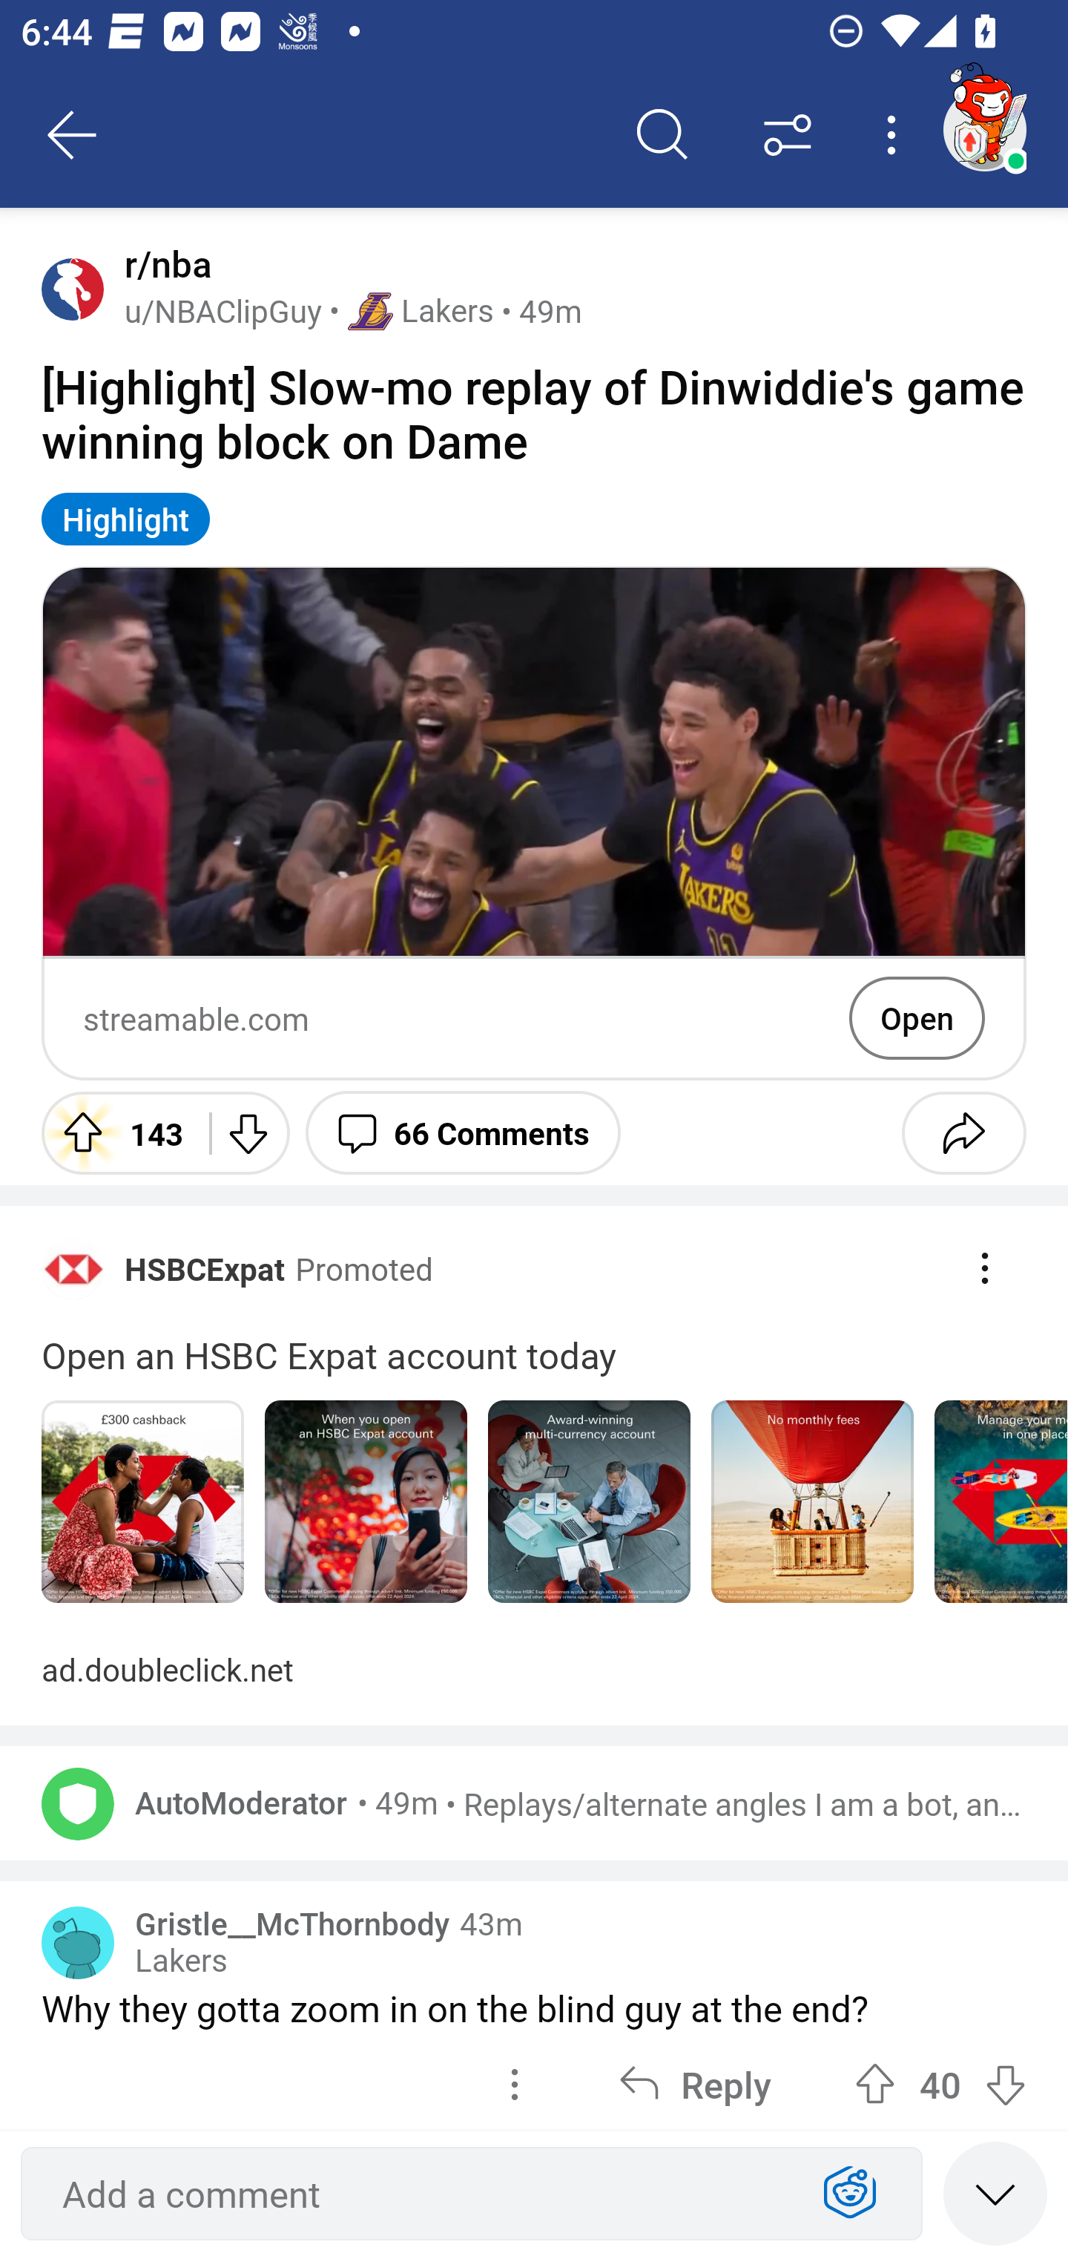 This screenshot has width=1068, height=2256. Describe the element at coordinates (1001, 1502) in the screenshot. I see `Image 5 of 5. ` at that location.